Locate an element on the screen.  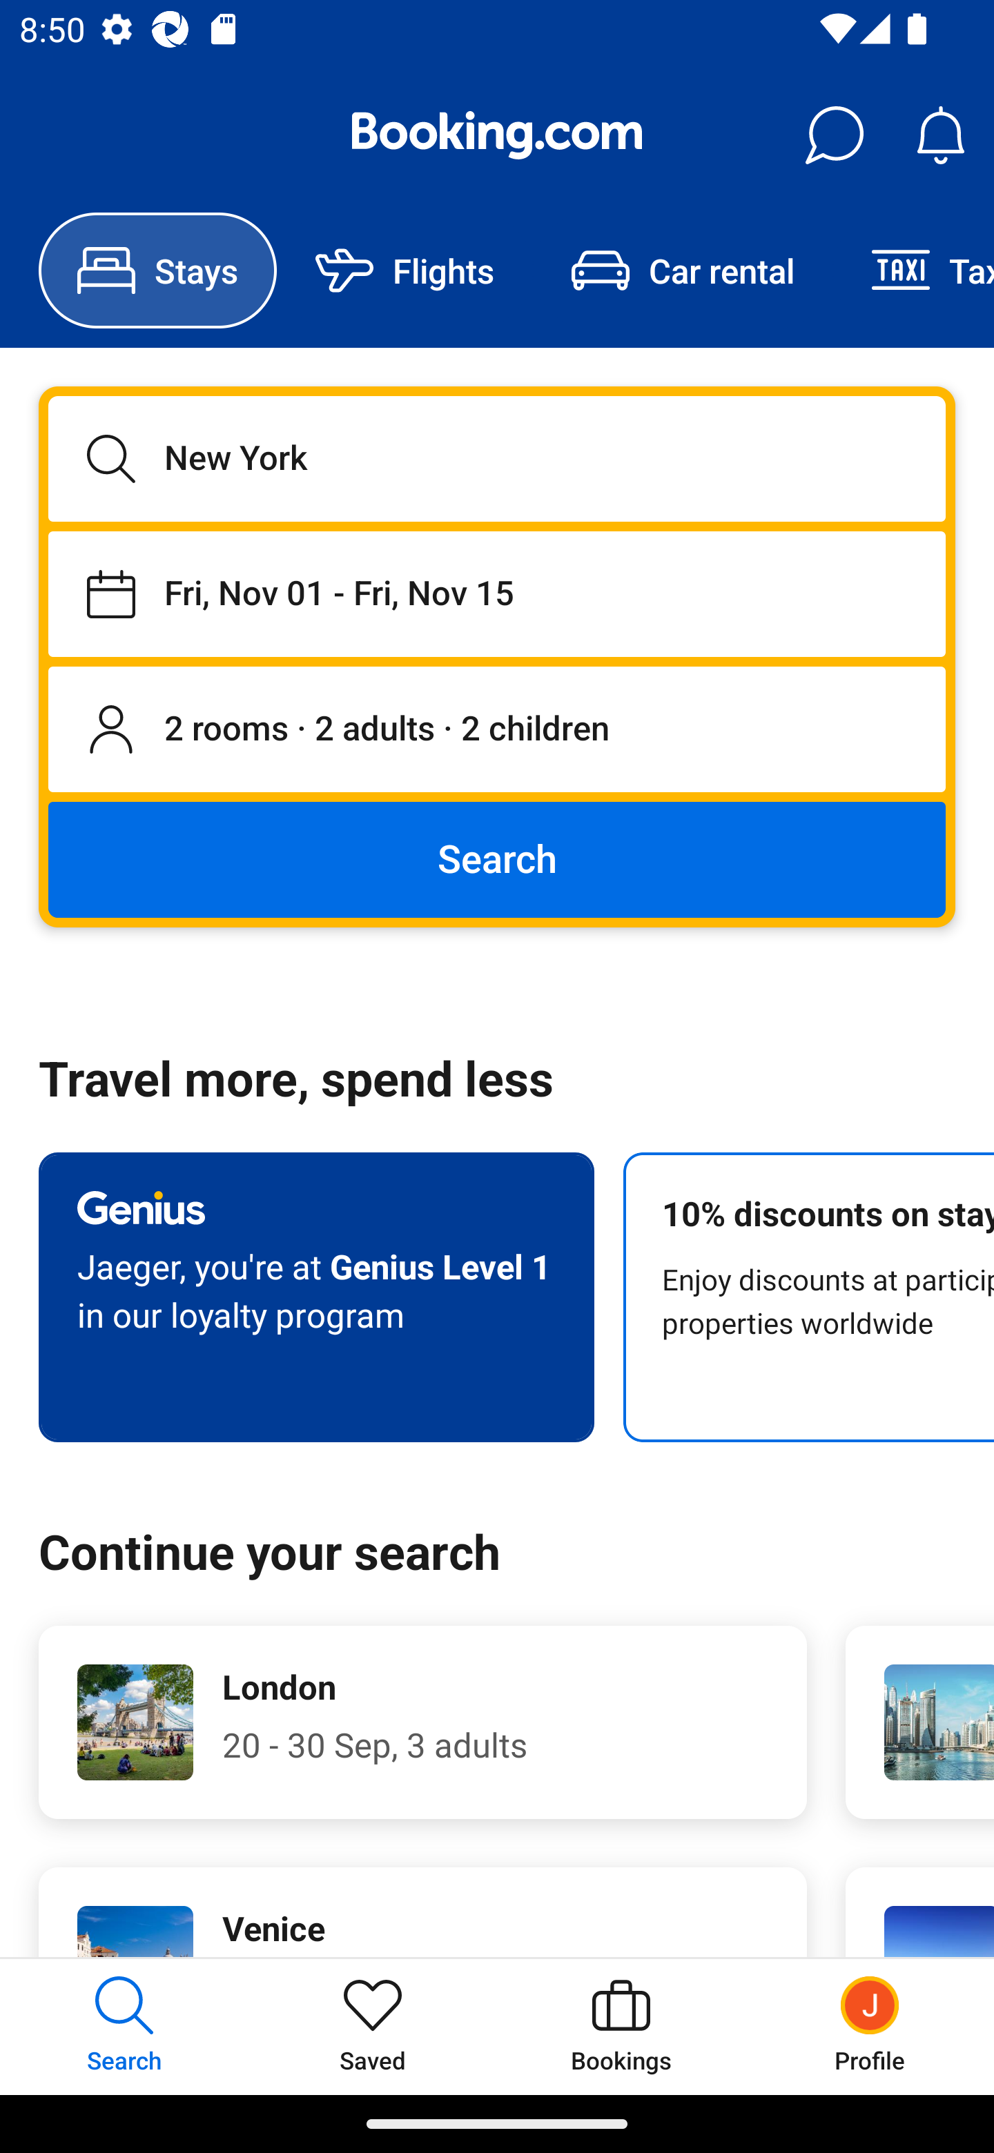
Taxi is located at coordinates (913, 271).